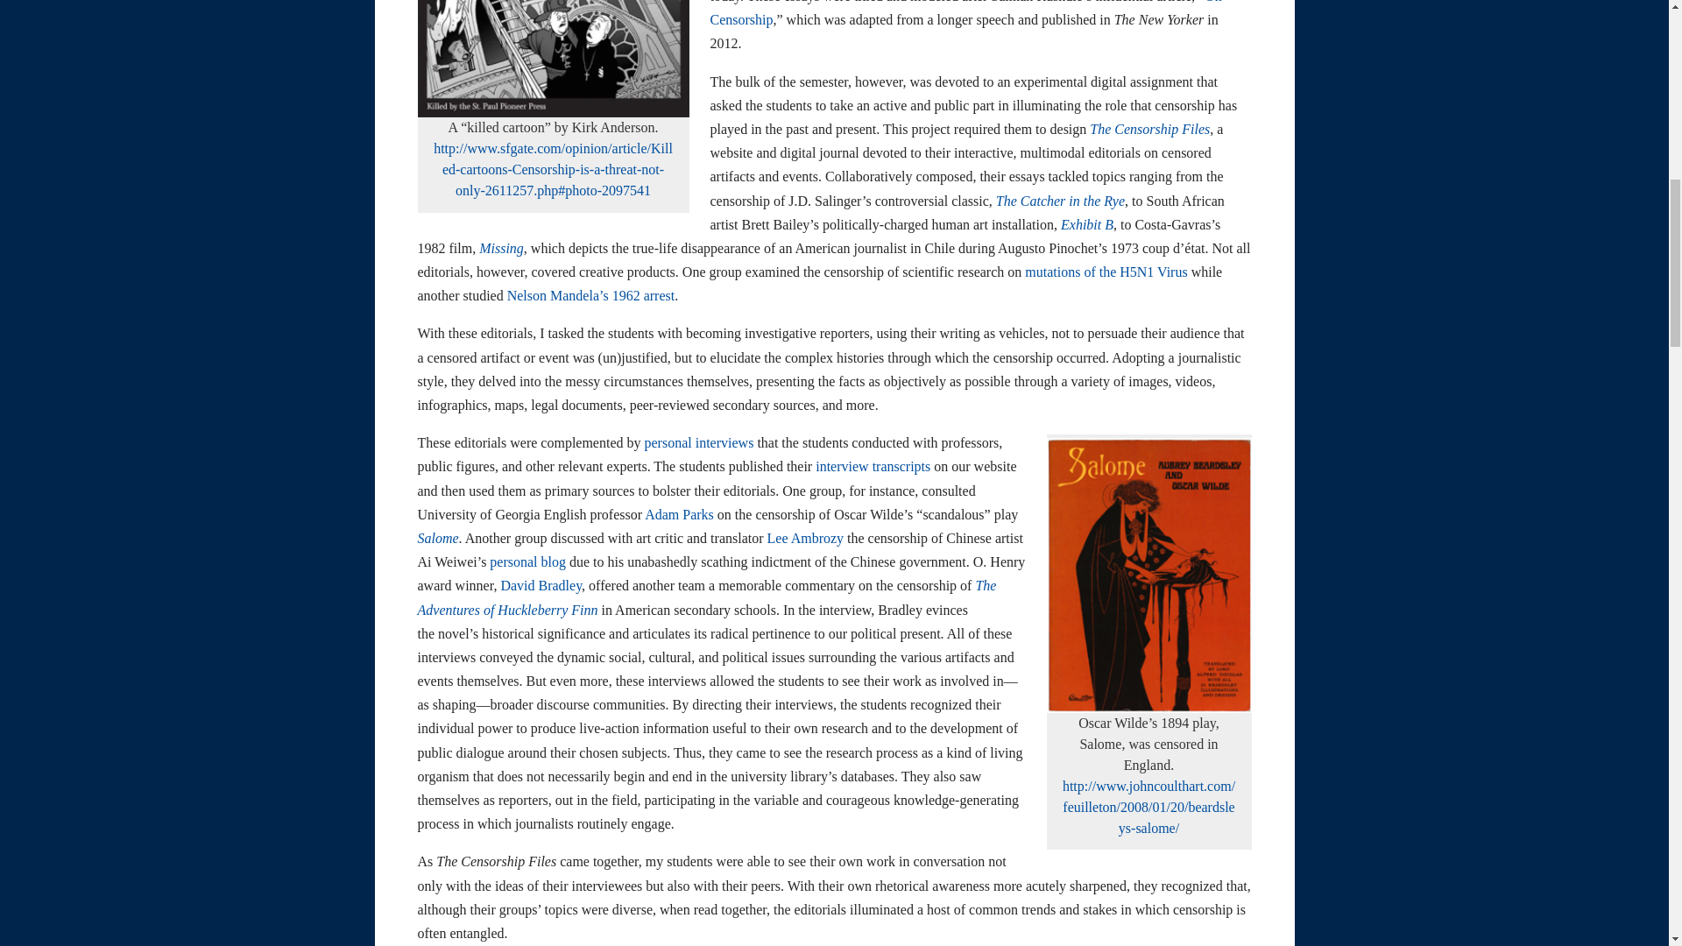  What do you see at coordinates (1087, 224) in the screenshot?
I see `Exhibit B` at bounding box center [1087, 224].